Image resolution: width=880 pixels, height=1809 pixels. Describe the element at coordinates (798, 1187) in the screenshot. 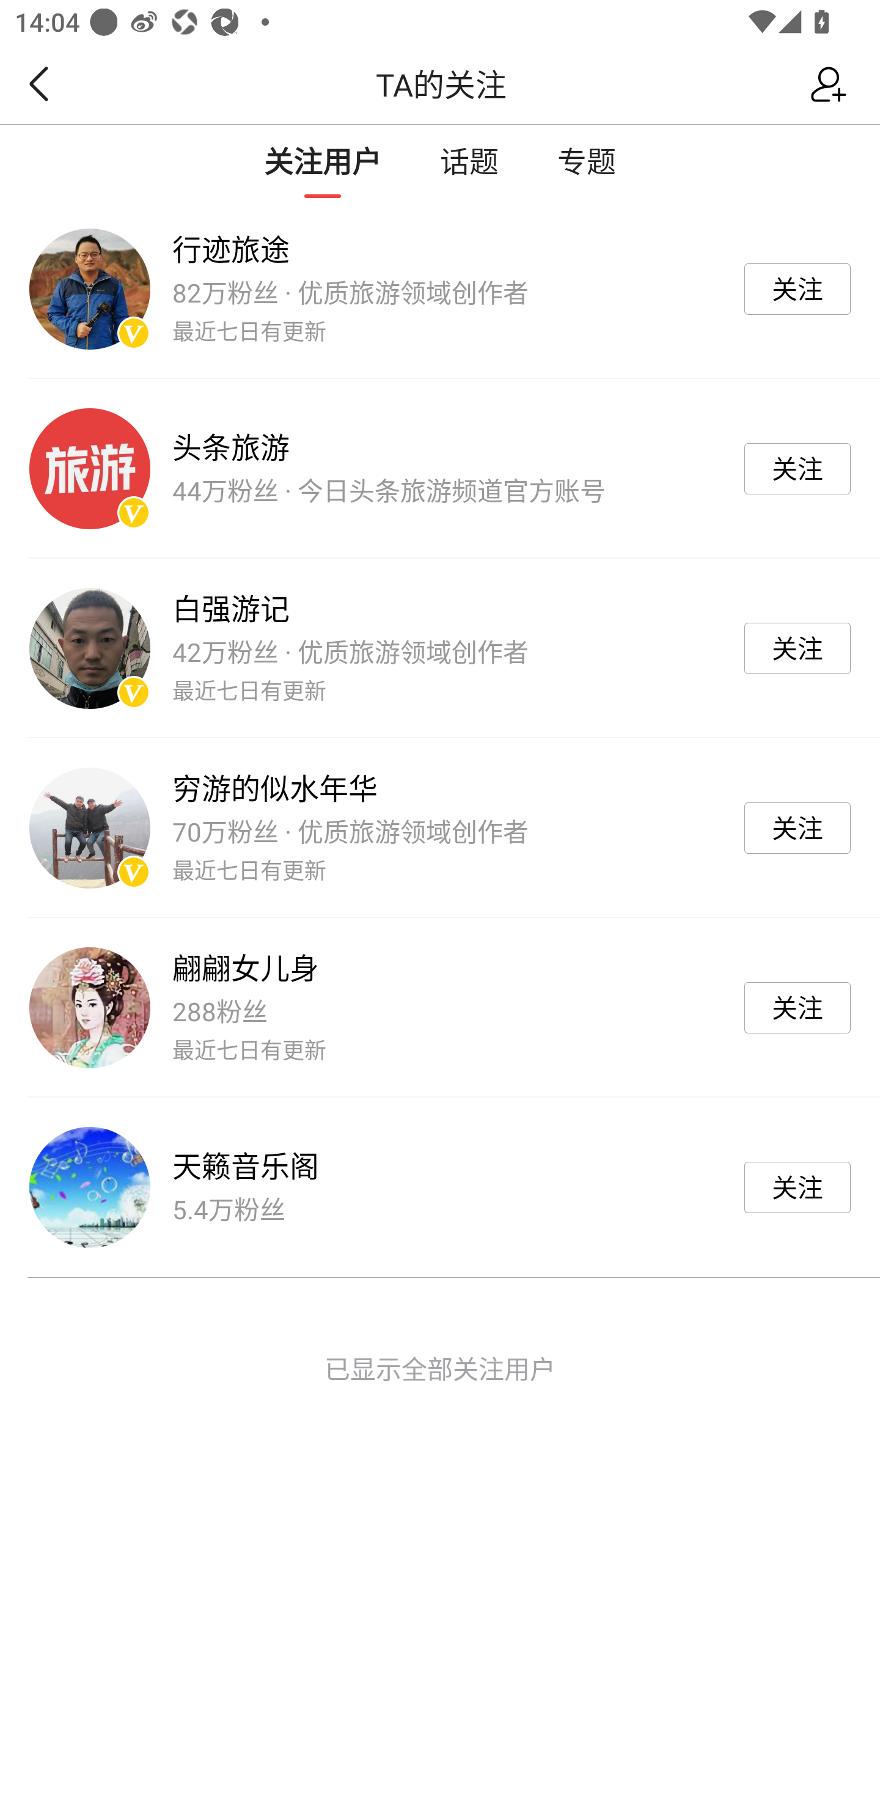

I see `关注` at that location.